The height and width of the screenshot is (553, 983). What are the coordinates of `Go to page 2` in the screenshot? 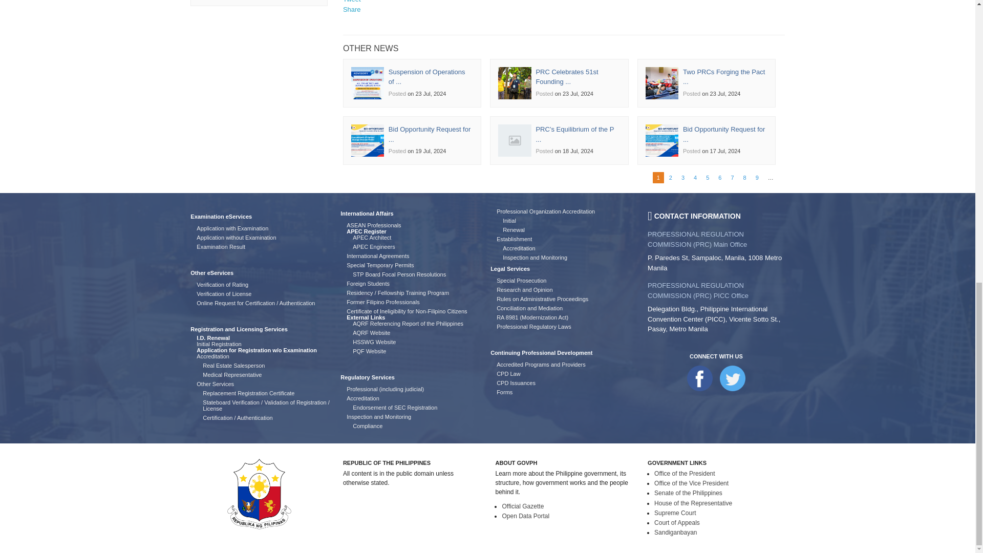 It's located at (671, 178).